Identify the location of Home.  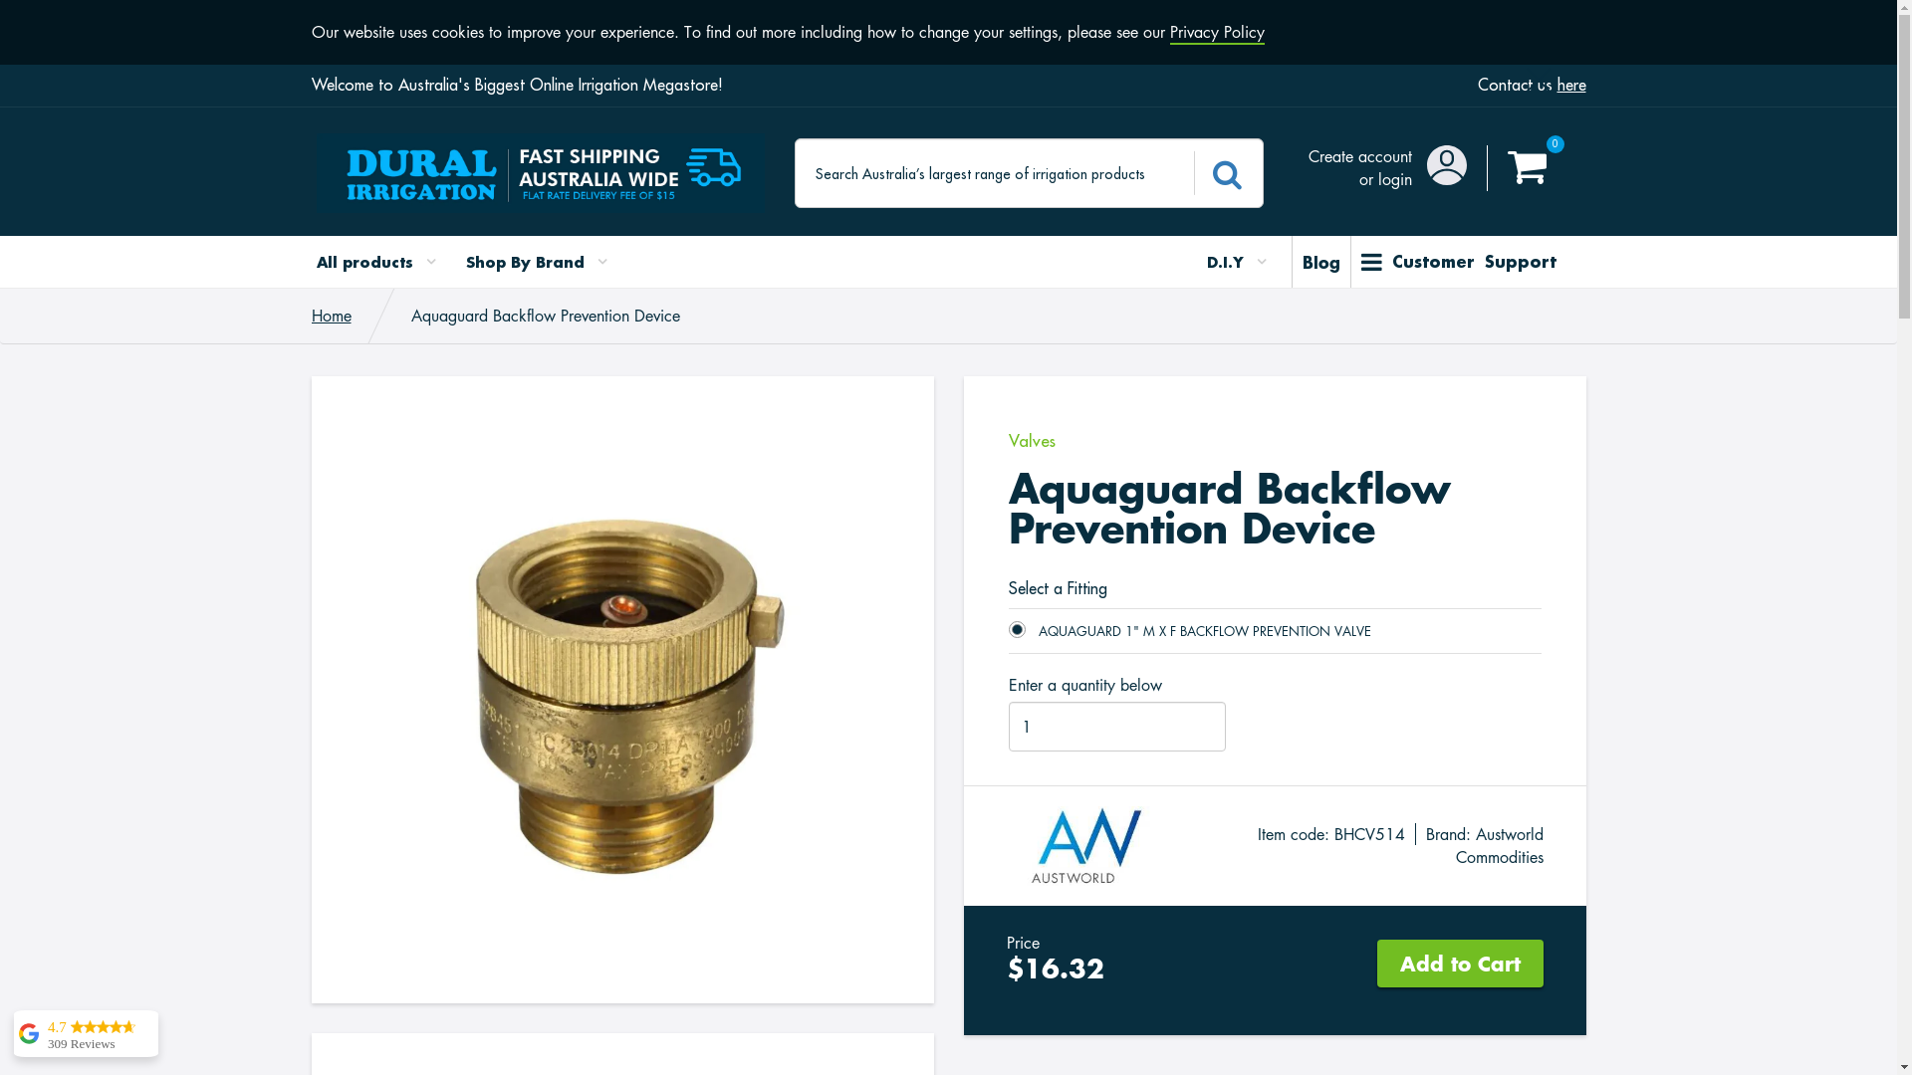
(331, 316).